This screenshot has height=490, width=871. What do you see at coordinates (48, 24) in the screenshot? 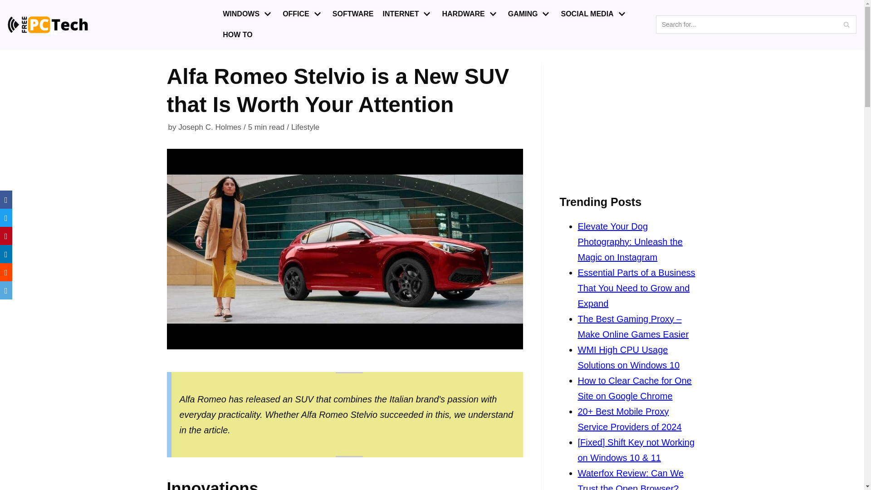
I see `Free PC Tech` at bounding box center [48, 24].